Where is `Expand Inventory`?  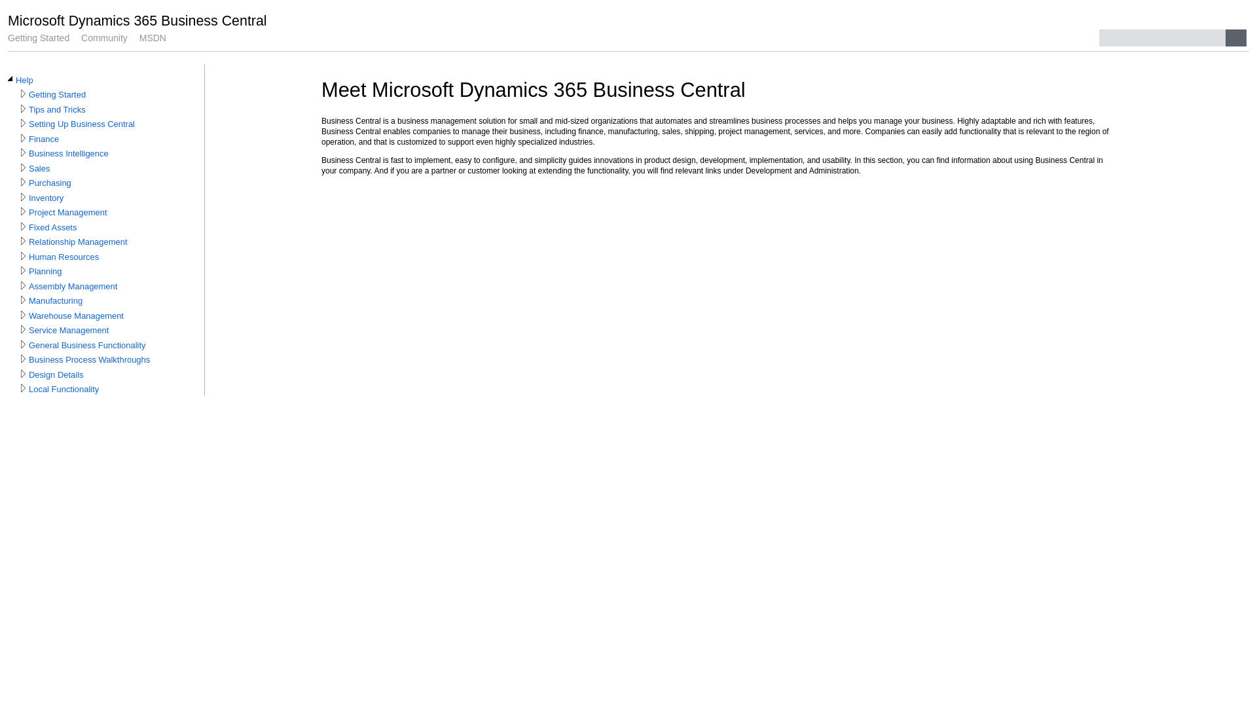 Expand Inventory is located at coordinates (24, 197).